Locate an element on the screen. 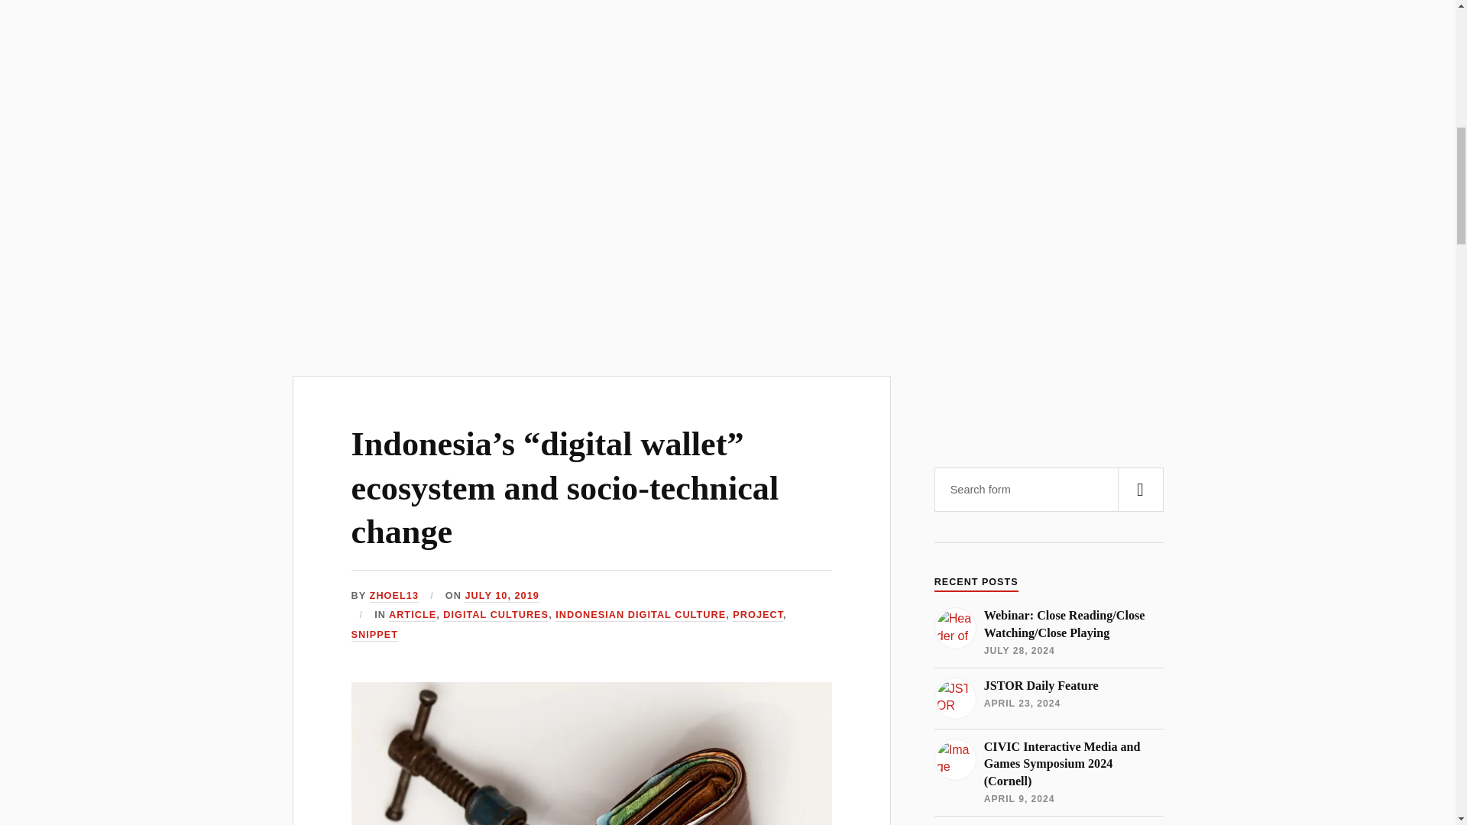 The height and width of the screenshot is (825, 1467). PROJECT is located at coordinates (758, 616).